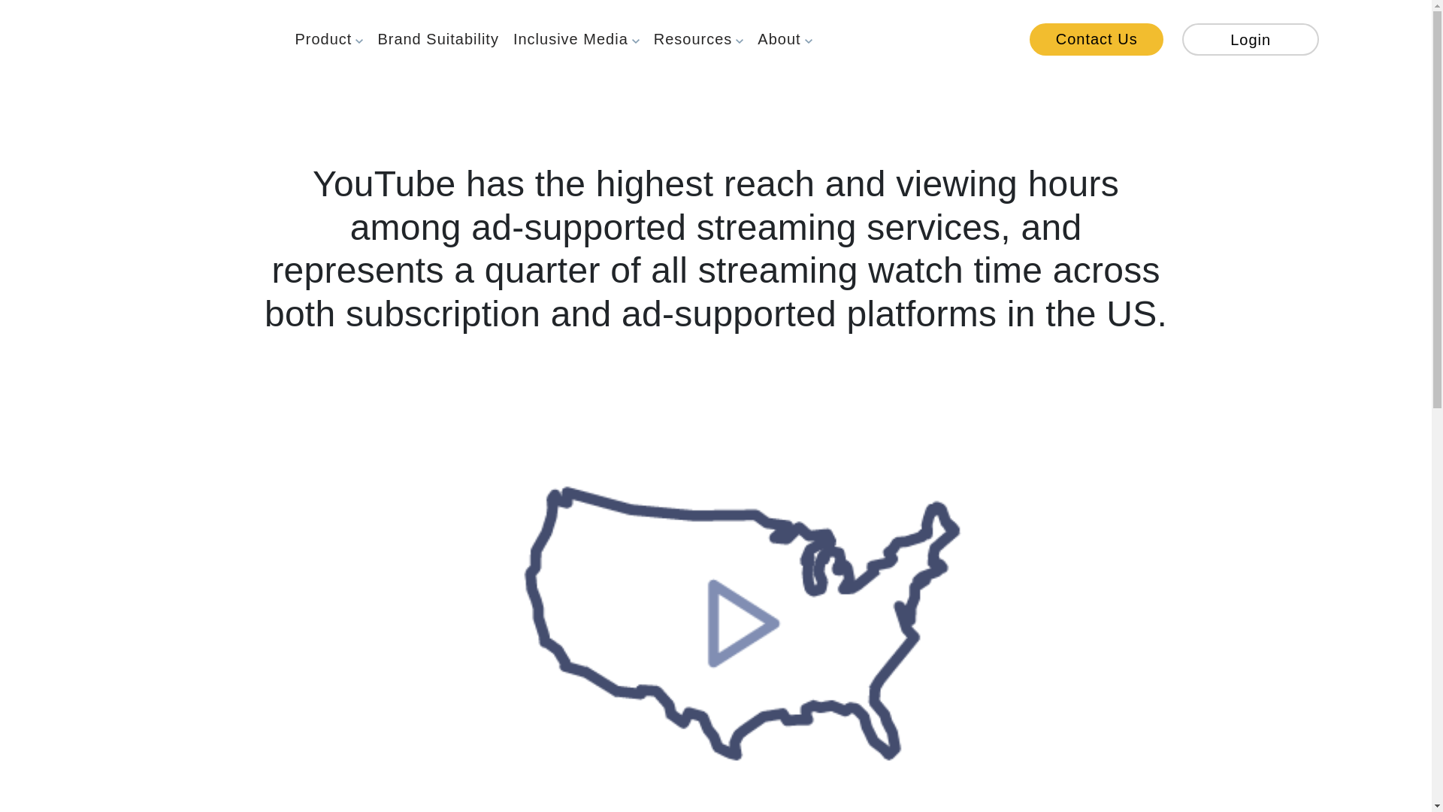 This screenshot has width=1443, height=812. Describe the element at coordinates (1250, 39) in the screenshot. I see `Login` at that location.